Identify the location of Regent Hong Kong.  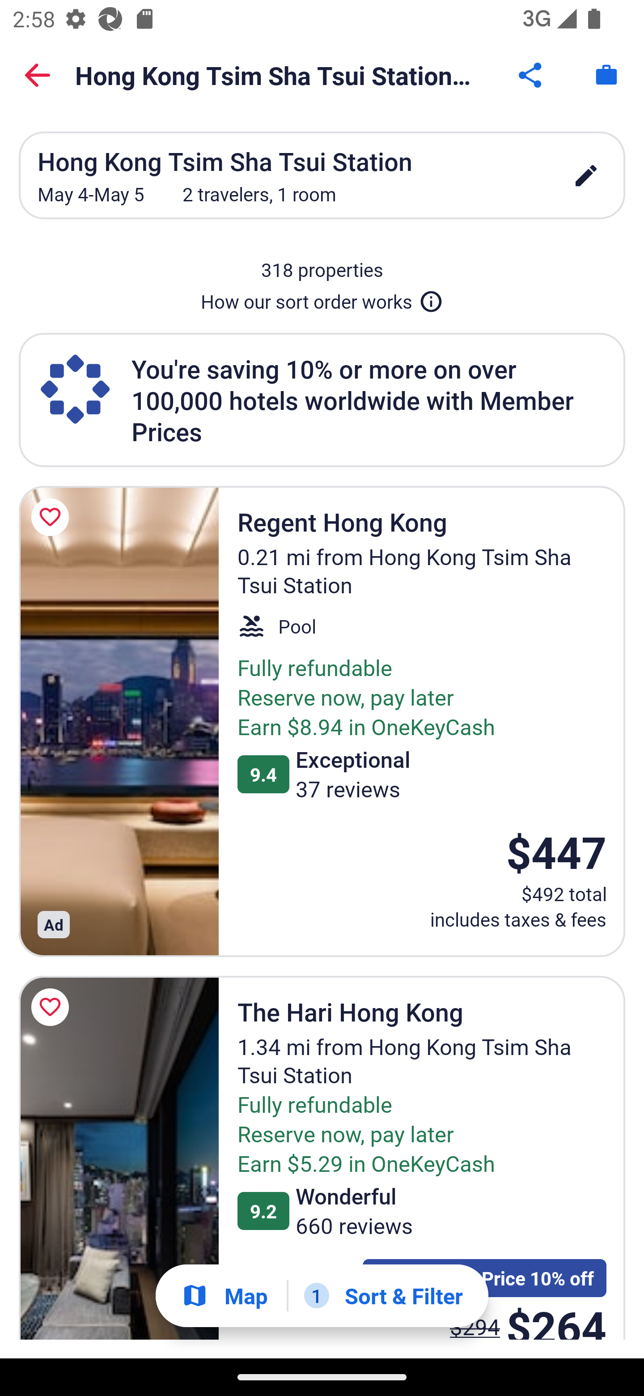
(119, 721).